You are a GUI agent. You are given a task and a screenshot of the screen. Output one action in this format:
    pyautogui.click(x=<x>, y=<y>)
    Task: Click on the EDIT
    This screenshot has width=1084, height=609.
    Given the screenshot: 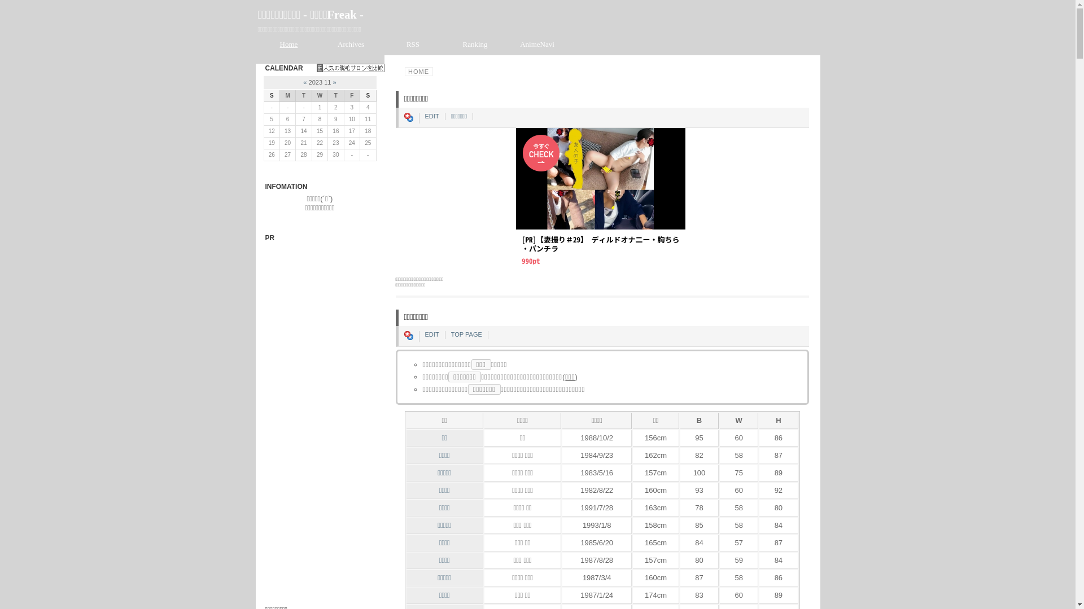 What is the action you would take?
    pyautogui.click(x=431, y=334)
    